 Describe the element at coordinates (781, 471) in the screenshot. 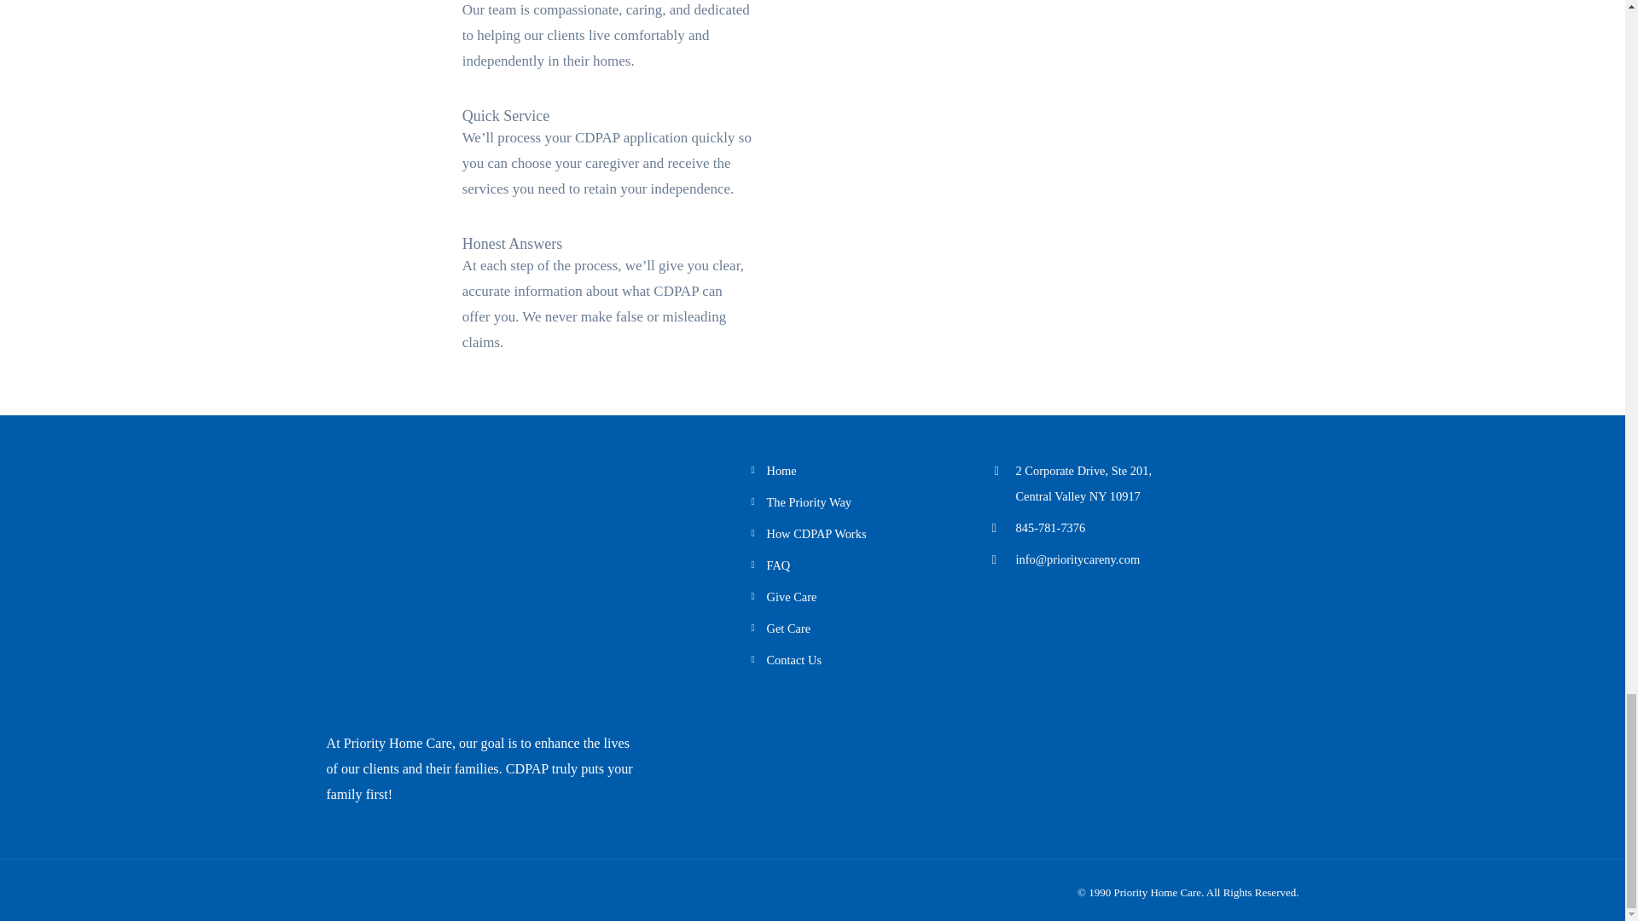

I see `FAQ` at that location.